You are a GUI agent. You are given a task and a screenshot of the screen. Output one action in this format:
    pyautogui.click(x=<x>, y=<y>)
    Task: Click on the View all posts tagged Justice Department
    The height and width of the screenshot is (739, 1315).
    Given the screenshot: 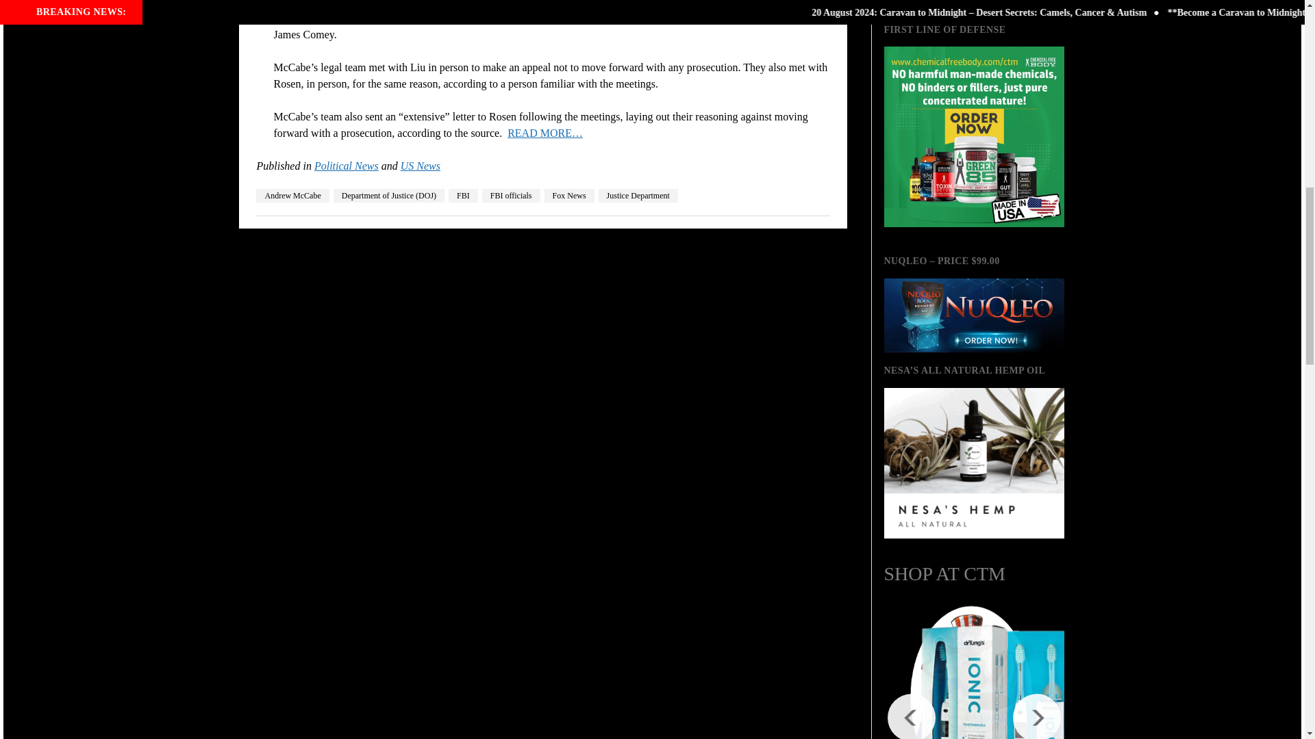 What is the action you would take?
    pyautogui.click(x=638, y=196)
    